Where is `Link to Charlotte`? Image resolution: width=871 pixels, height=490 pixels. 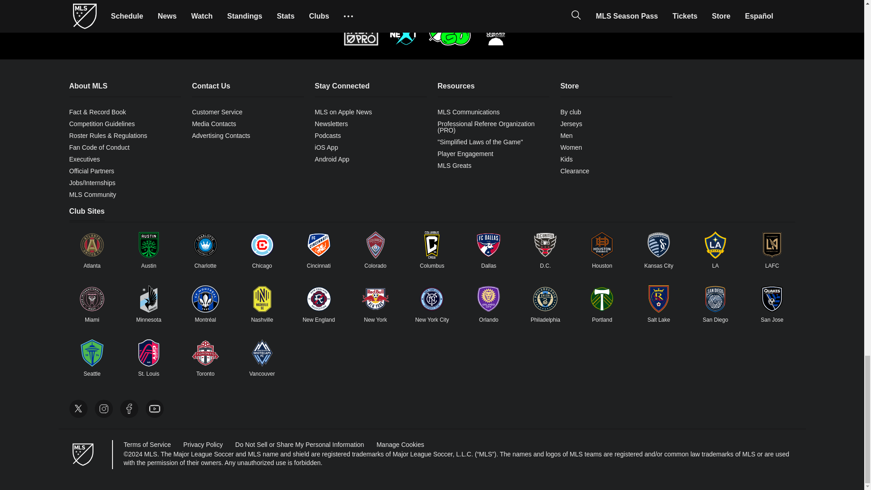
Link to Charlotte is located at coordinates (205, 245).